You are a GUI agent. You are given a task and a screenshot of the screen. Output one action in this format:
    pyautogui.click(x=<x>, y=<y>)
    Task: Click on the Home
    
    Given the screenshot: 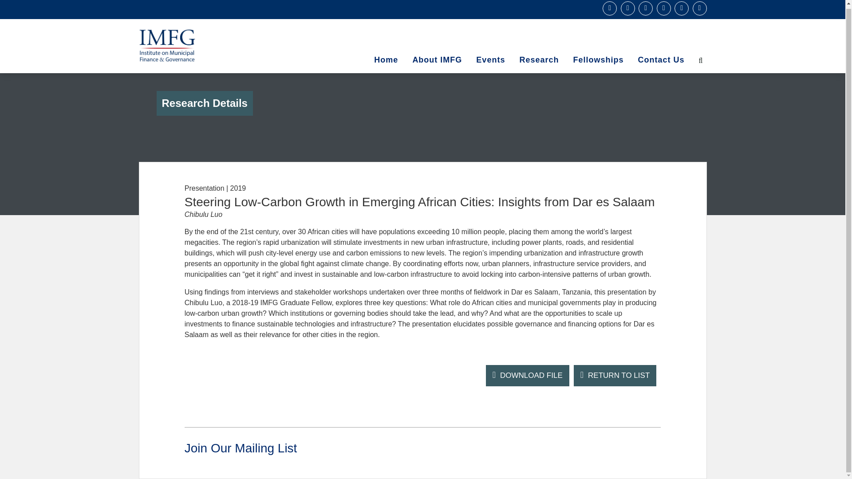 What is the action you would take?
    pyautogui.click(x=386, y=60)
    